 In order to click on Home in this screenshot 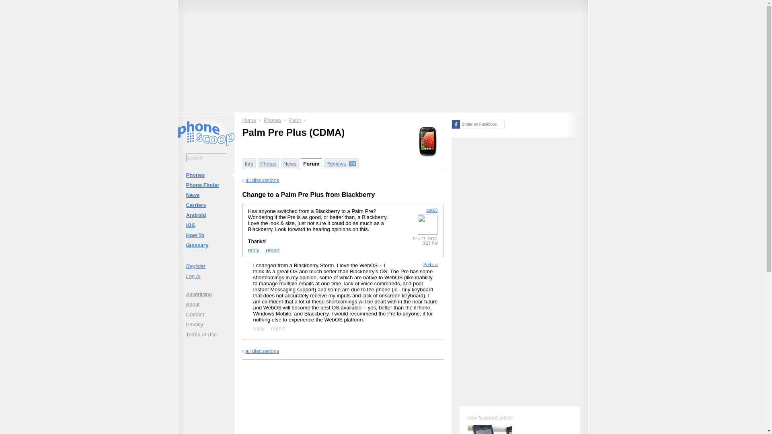, I will do `click(249, 120)`.